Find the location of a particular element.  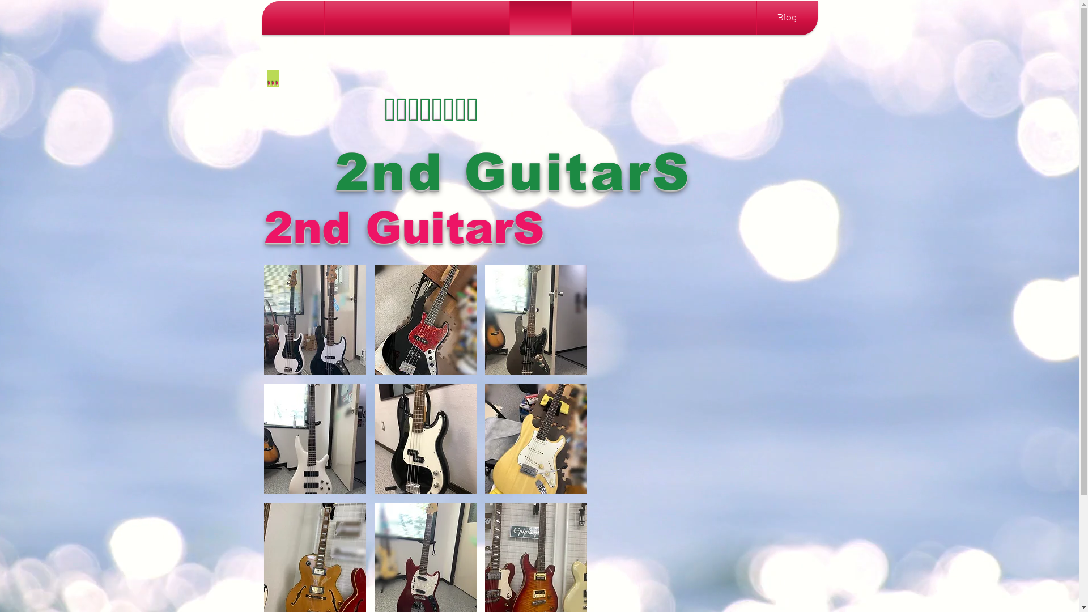

Blog is located at coordinates (788, 18).